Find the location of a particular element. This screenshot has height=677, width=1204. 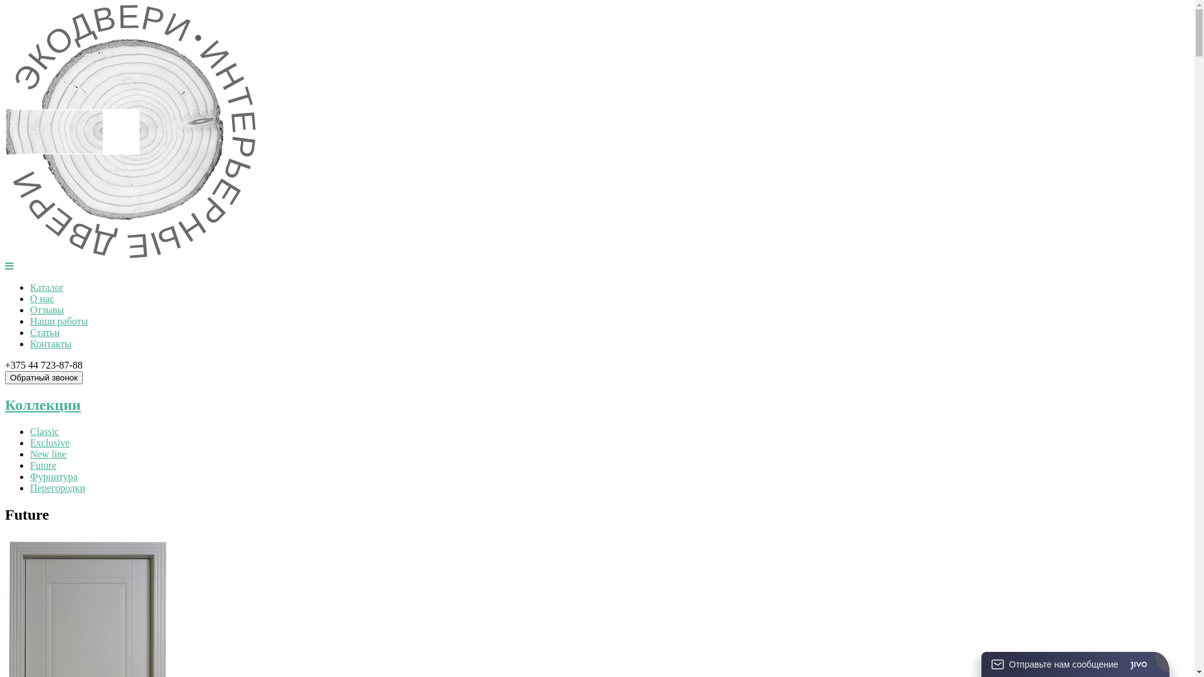

New line is located at coordinates (48, 454).